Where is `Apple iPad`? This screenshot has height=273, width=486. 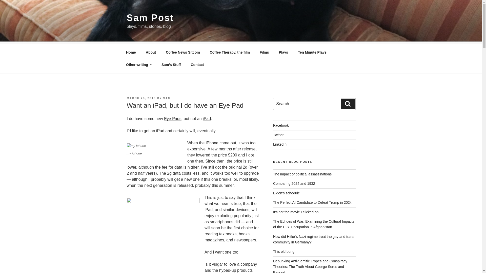 Apple iPad is located at coordinates (207, 119).